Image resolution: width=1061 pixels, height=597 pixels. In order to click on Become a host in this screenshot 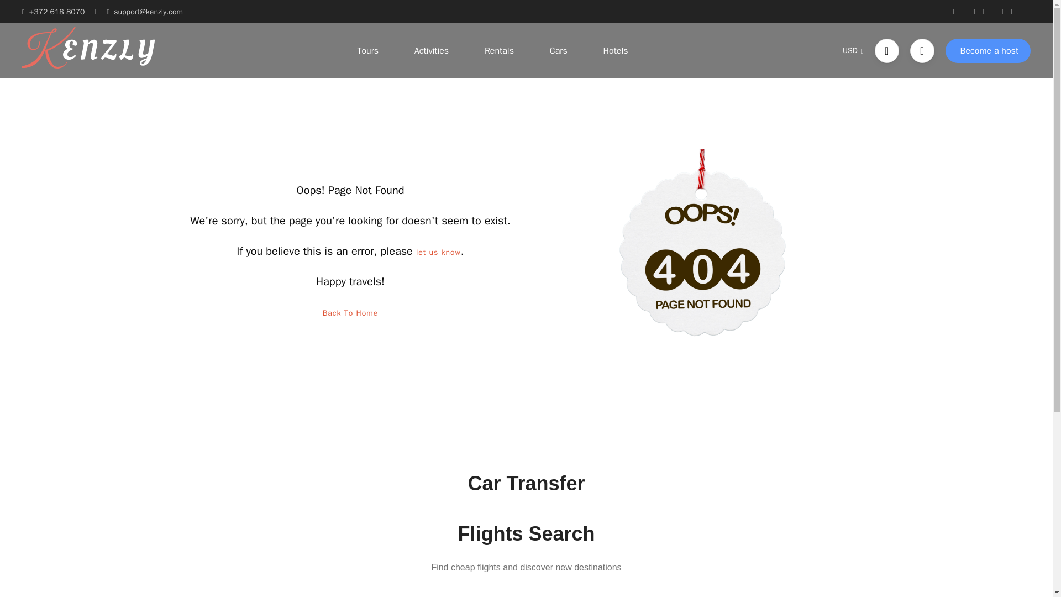, I will do `click(988, 51)`.